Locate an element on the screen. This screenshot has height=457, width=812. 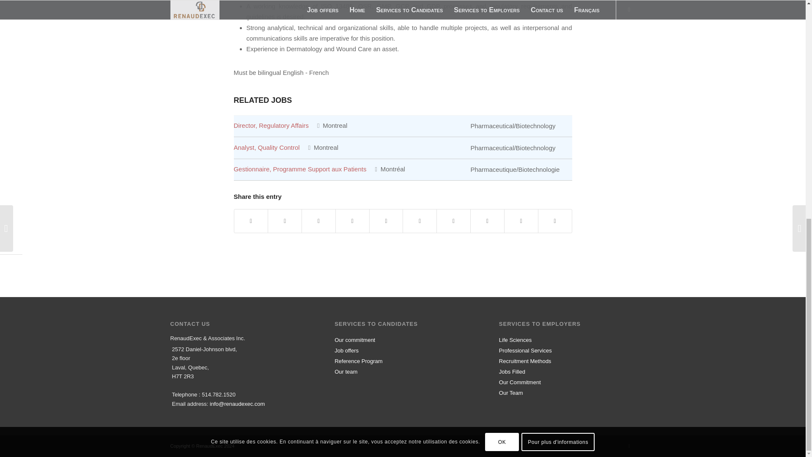
OK is located at coordinates (502, 23).